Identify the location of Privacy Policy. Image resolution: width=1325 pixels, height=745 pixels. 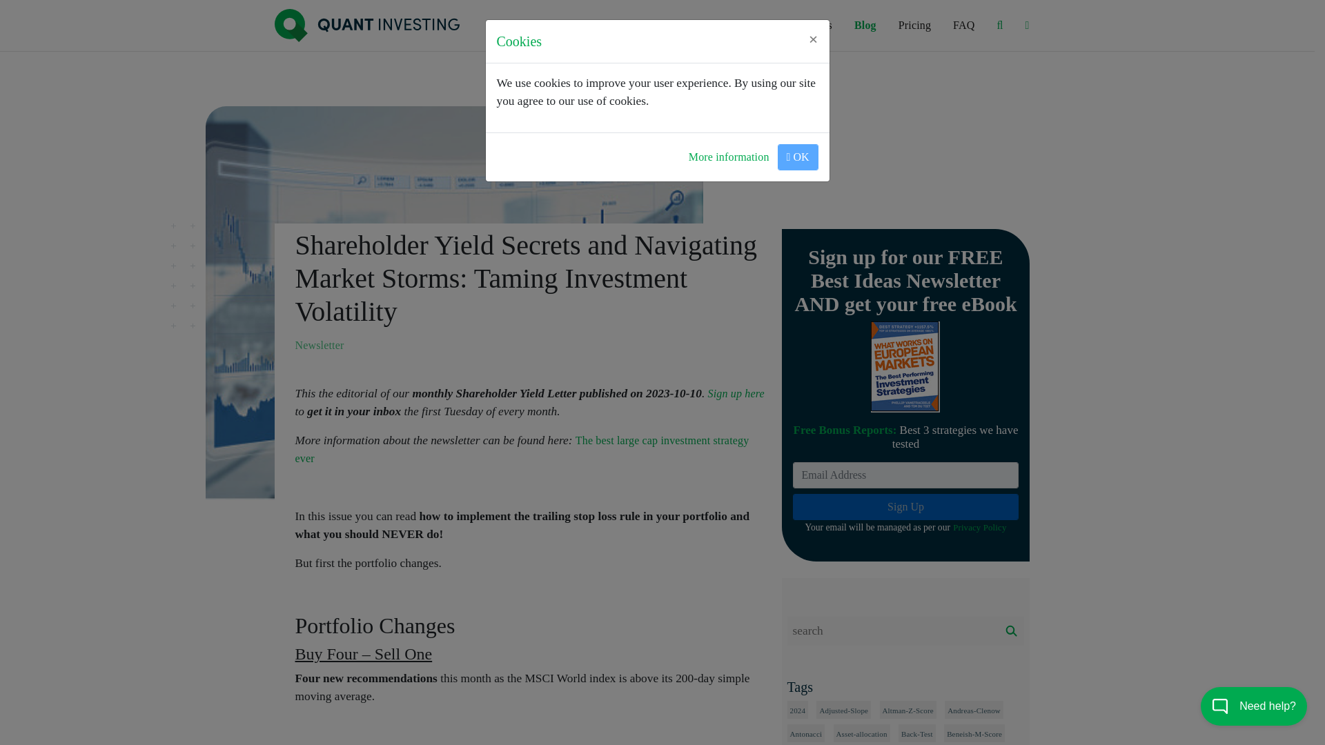
(979, 526).